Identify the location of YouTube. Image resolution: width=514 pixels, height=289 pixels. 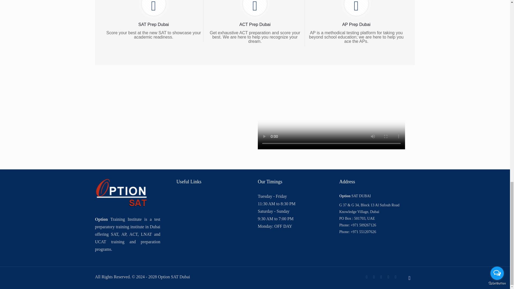
(388, 277).